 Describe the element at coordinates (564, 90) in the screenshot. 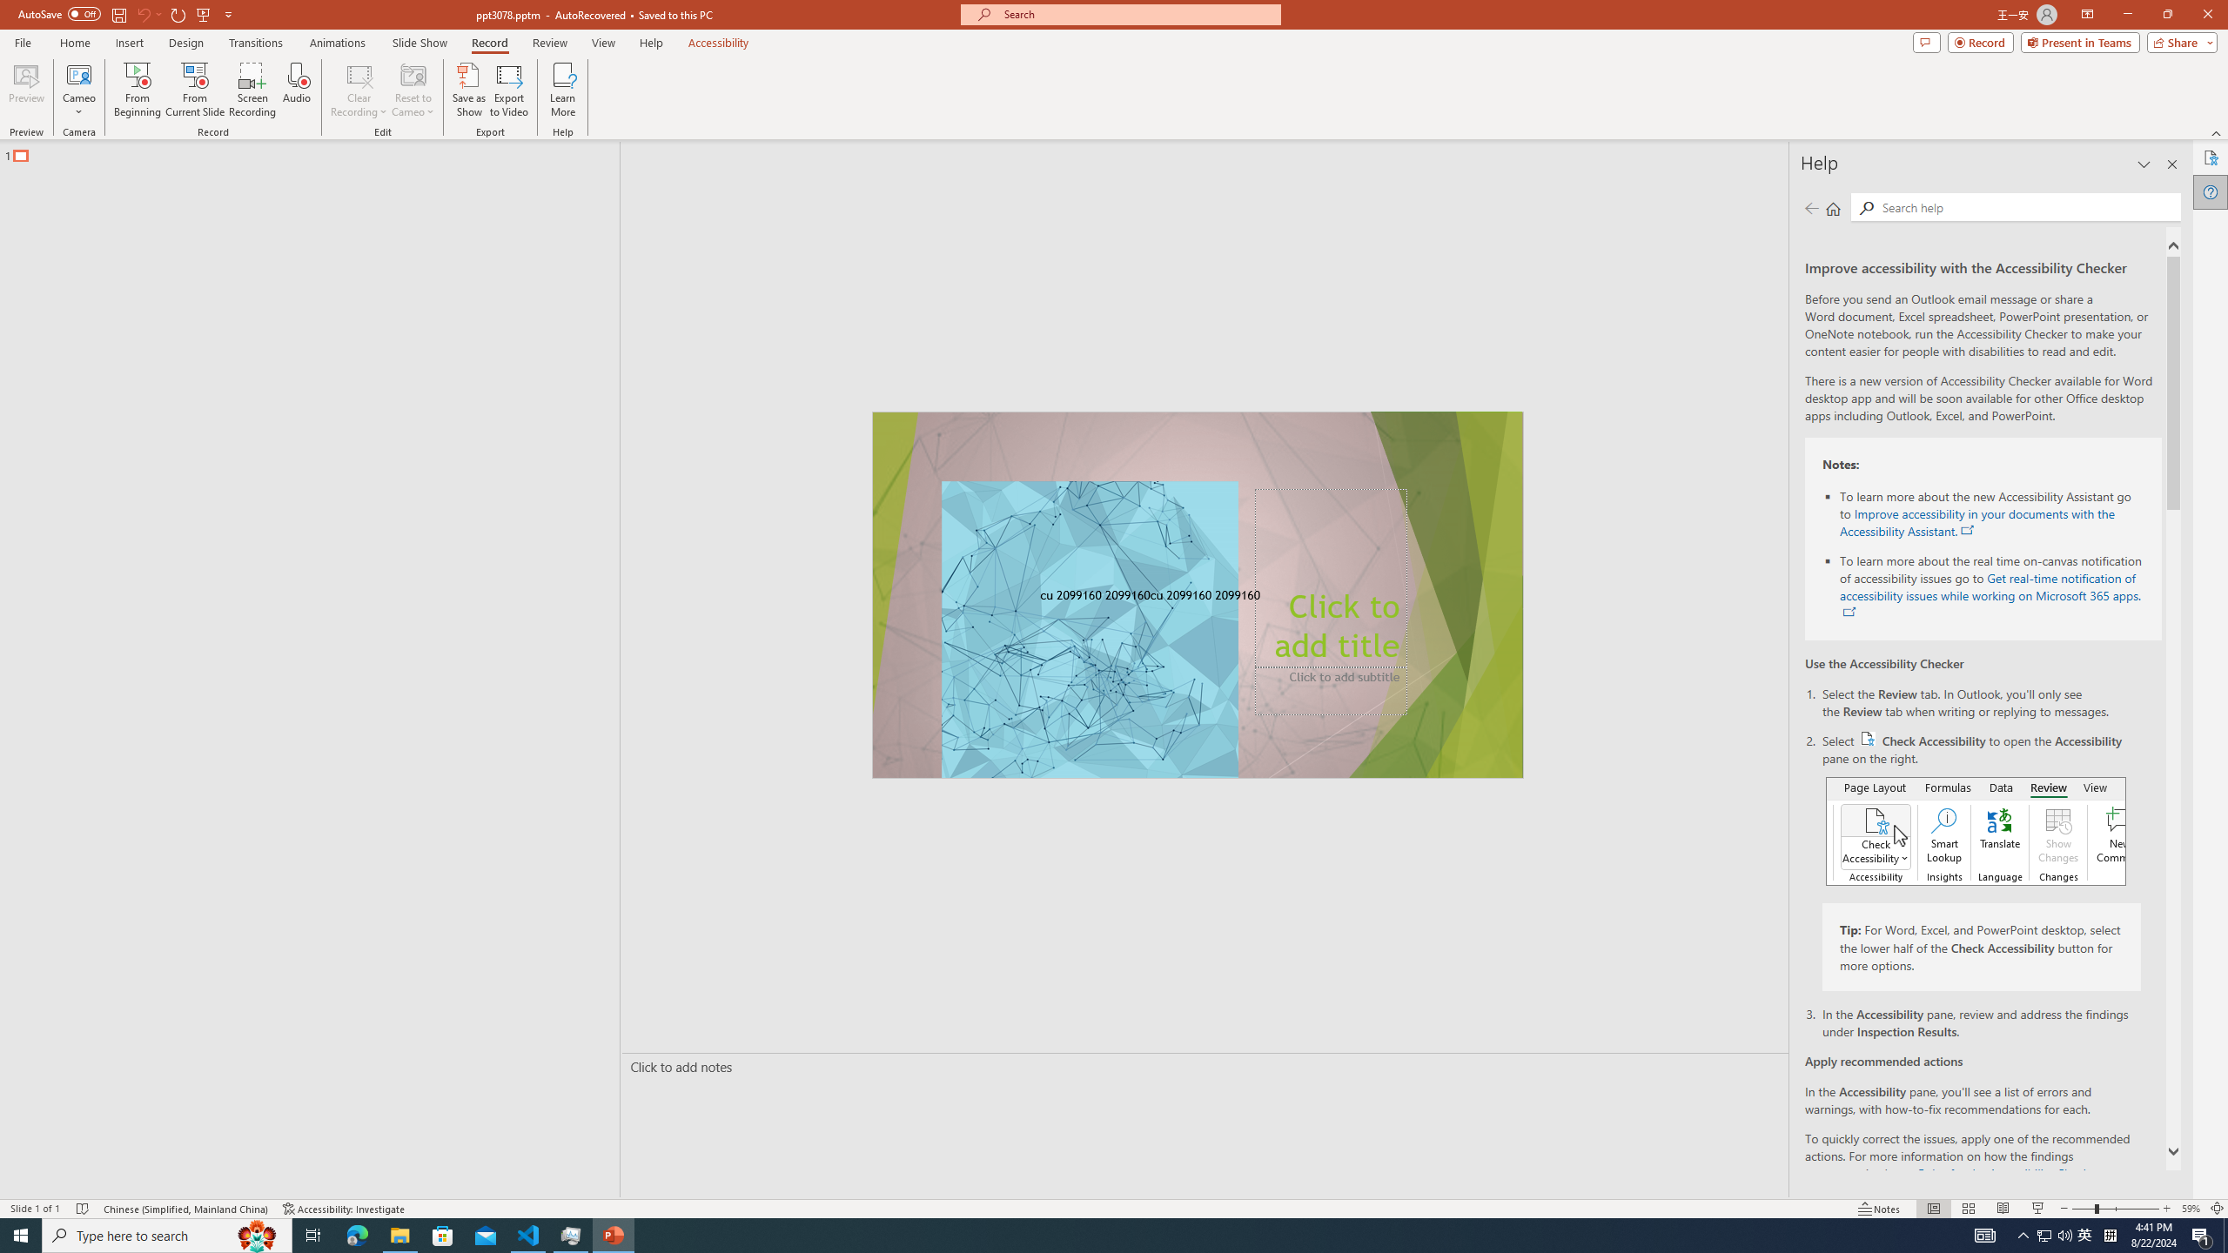

I see `Learn More` at that location.